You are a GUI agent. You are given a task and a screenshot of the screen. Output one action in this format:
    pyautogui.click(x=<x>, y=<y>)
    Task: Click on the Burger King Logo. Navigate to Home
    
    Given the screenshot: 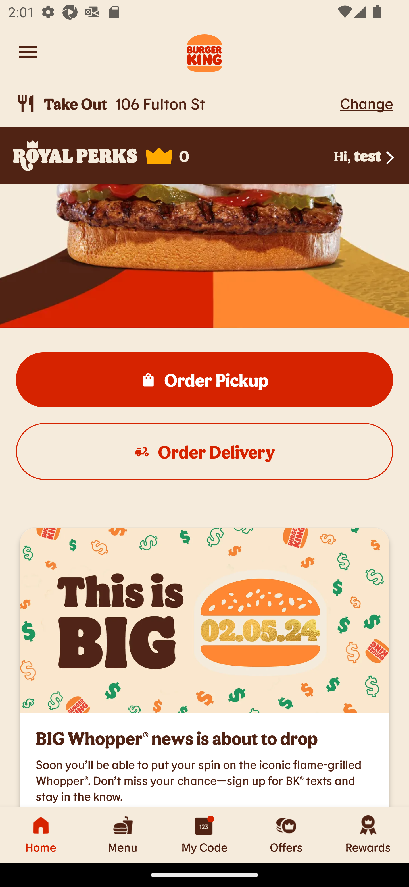 What is the action you would take?
    pyautogui.click(x=204, y=52)
    